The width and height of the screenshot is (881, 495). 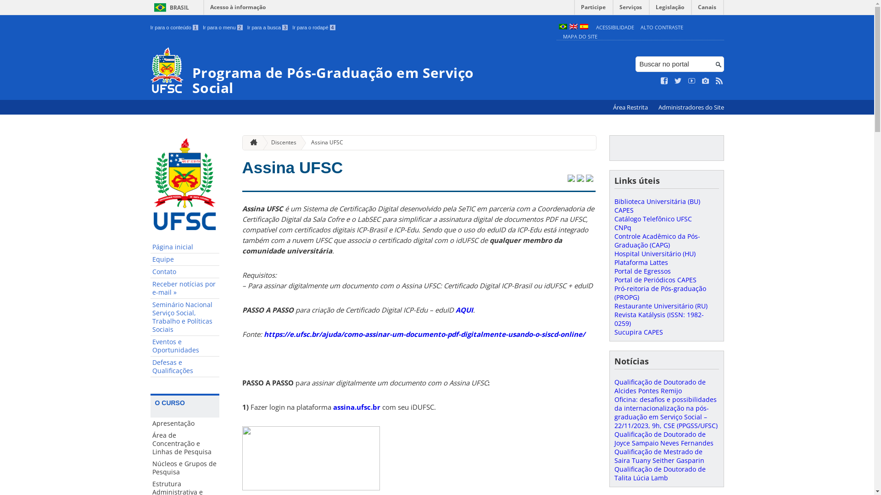 What do you see at coordinates (223, 27) in the screenshot?
I see `Ir para o menu 2` at bounding box center [223, 27].